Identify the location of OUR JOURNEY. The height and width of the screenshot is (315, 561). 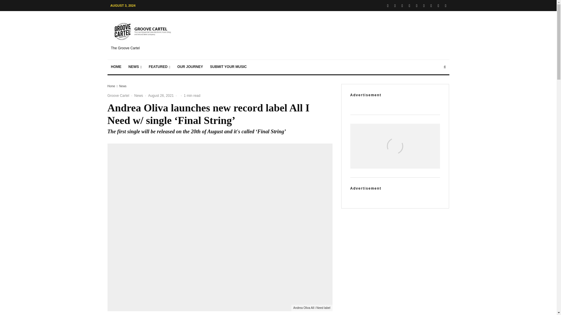
(190, 67).